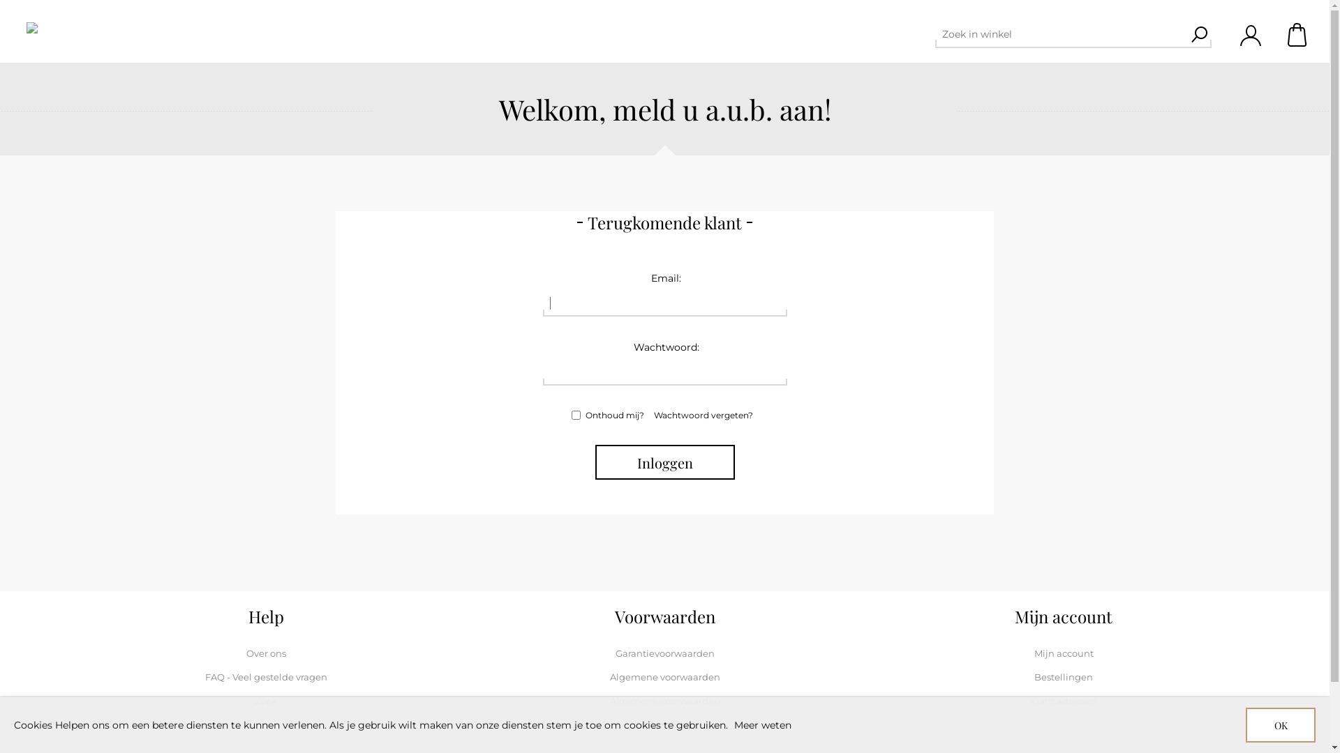 The height and width of the screenshot is (753, 1340). Describe the element at coordinates (267, 677) in the screenshot. I see `FAQ - Veel gestelde vragen` at that location.